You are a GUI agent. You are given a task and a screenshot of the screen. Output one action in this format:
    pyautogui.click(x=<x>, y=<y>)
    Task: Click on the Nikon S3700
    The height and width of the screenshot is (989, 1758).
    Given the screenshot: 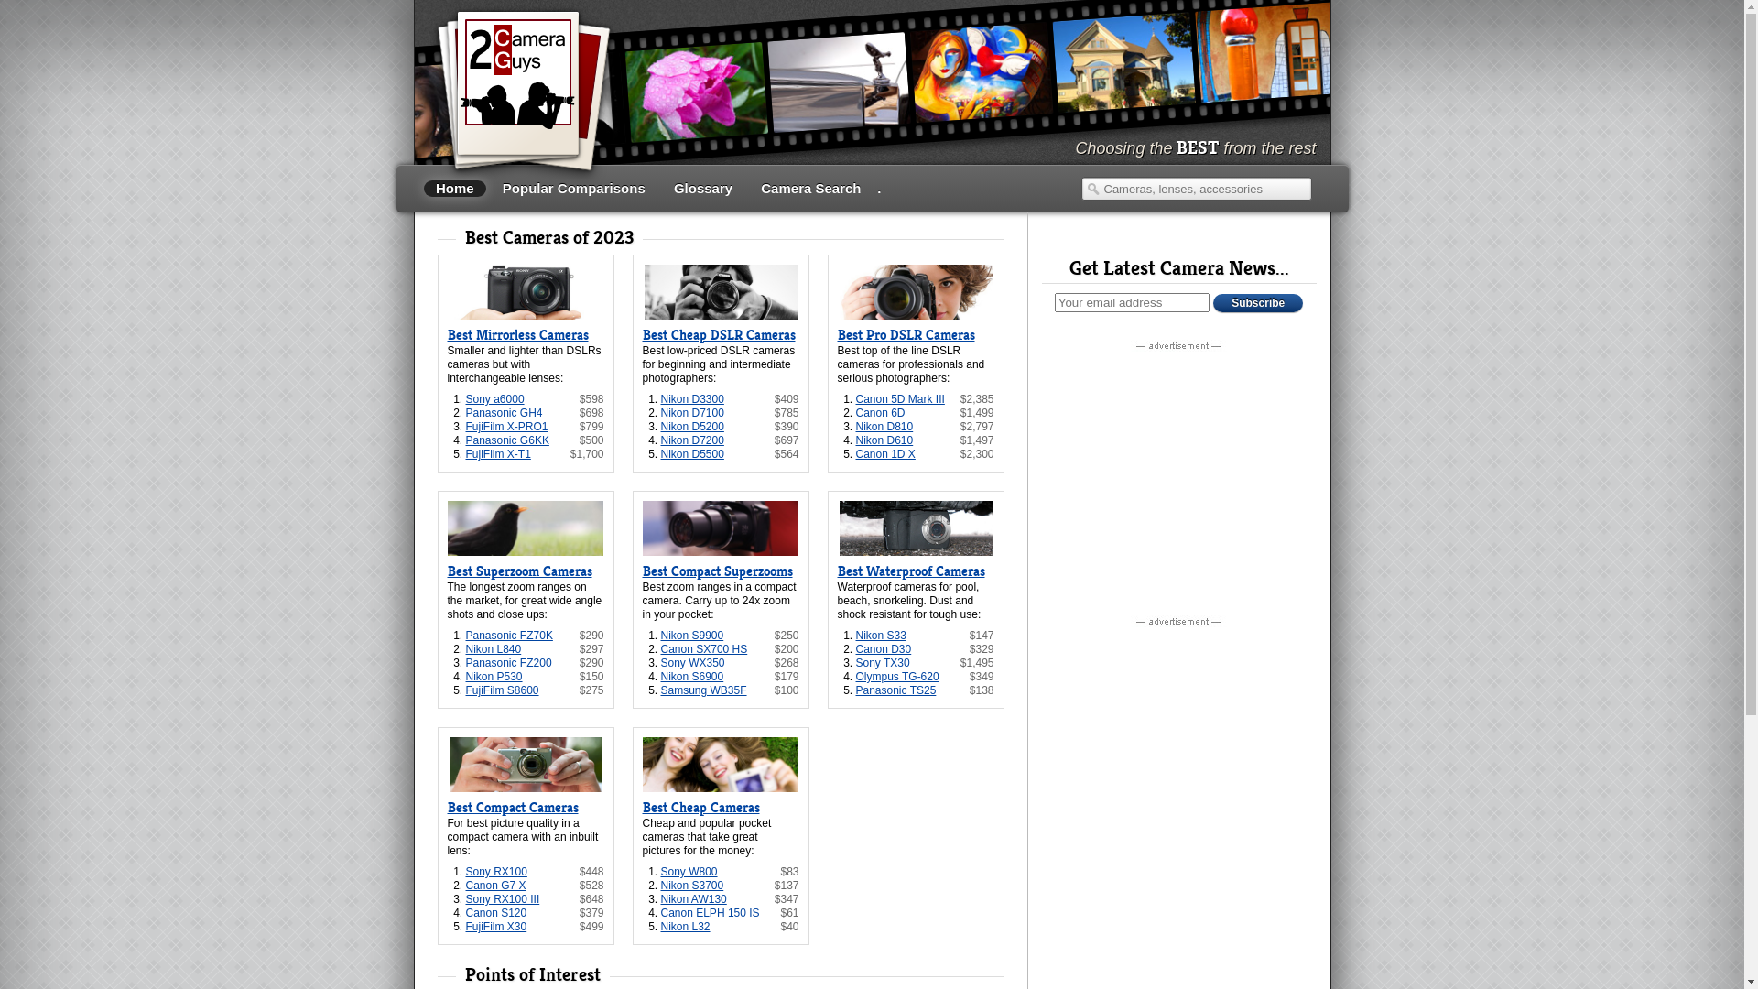 What is the action you would take?
    pyautogui.click(x=692, y=886)
    